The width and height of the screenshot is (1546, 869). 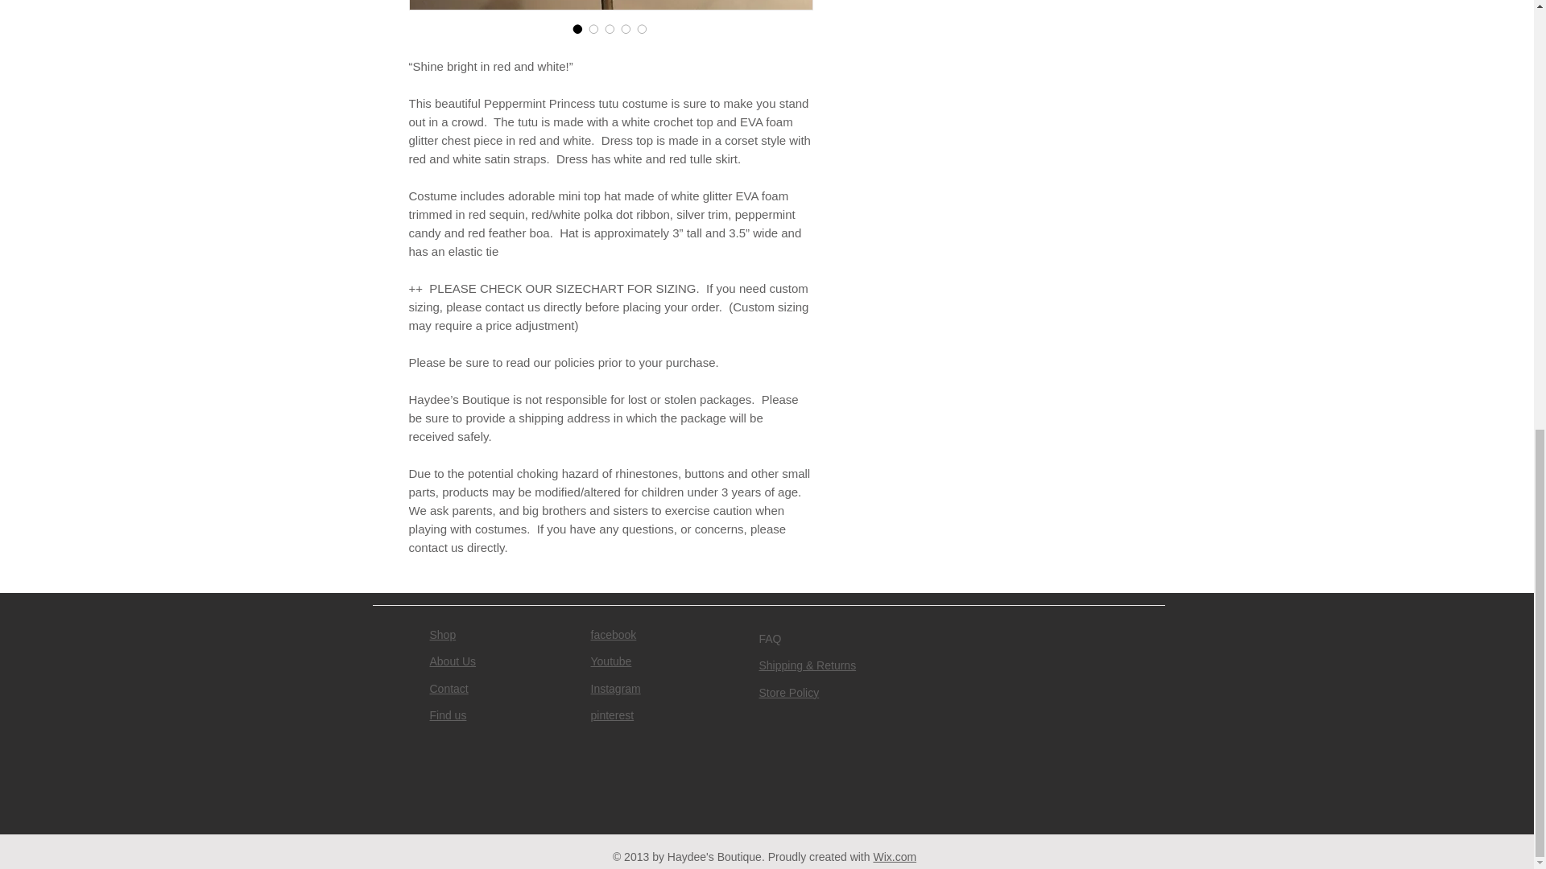 I want to click on FAQ, so click(x=770, y=639).